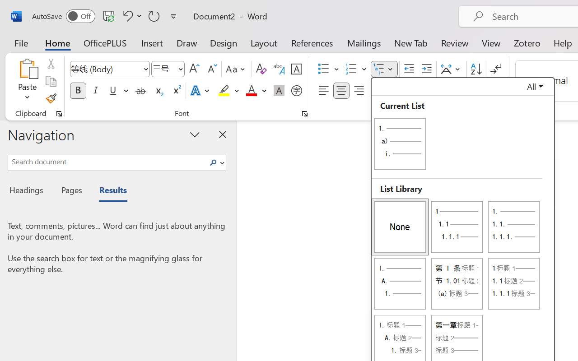 The image size is (578, 361). What do you see at coordinates (211, 69) in the screenshot?
I see `Shrink Font` at bounding box center [211, 69].